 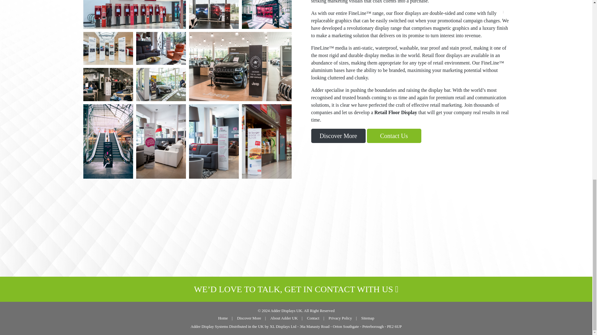 What do you see at coordinates (313, 318) in the screenshot?
I see `Contact` at bounding box center [313, 318].